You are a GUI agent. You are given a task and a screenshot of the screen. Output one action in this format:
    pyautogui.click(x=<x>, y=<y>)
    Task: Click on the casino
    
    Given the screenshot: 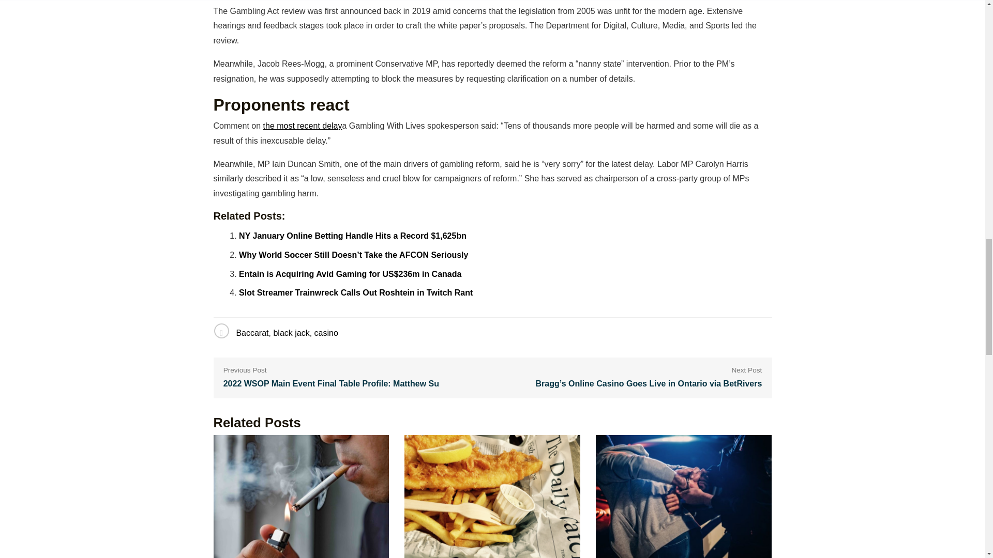 What is the action you would take?
    pyautogui.click(x=326, y=333)
    